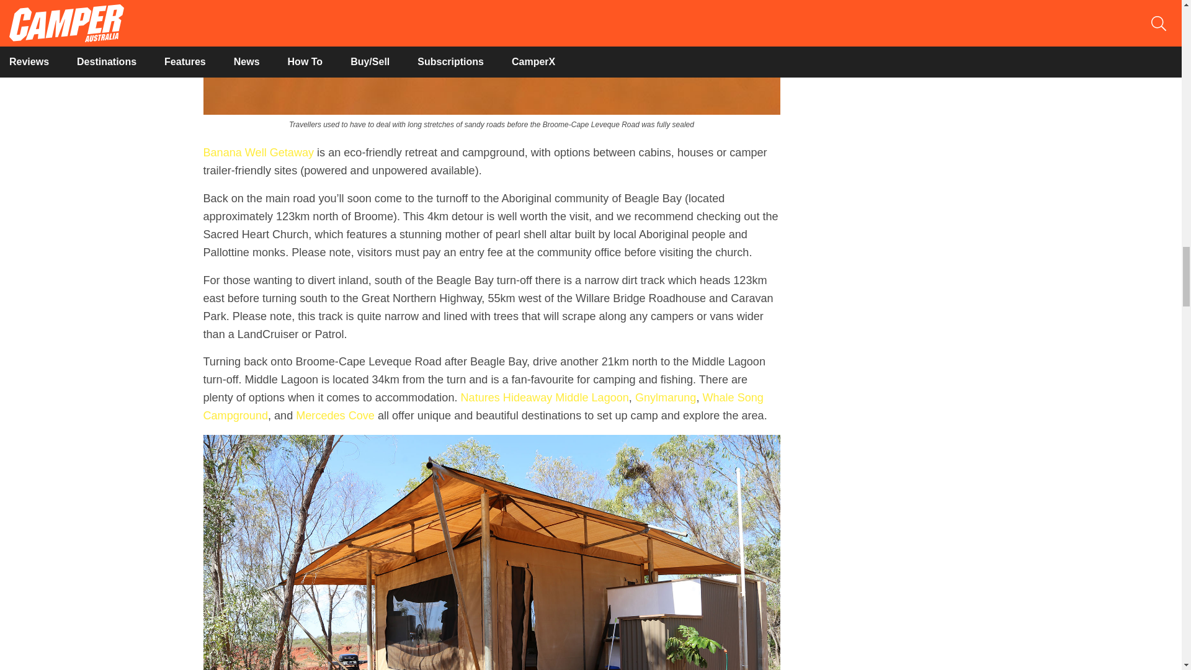  Describe the element at coordinates (545, 397) in the screenshot. I see `Natures Hideaway Middle Lagoon` at that location.